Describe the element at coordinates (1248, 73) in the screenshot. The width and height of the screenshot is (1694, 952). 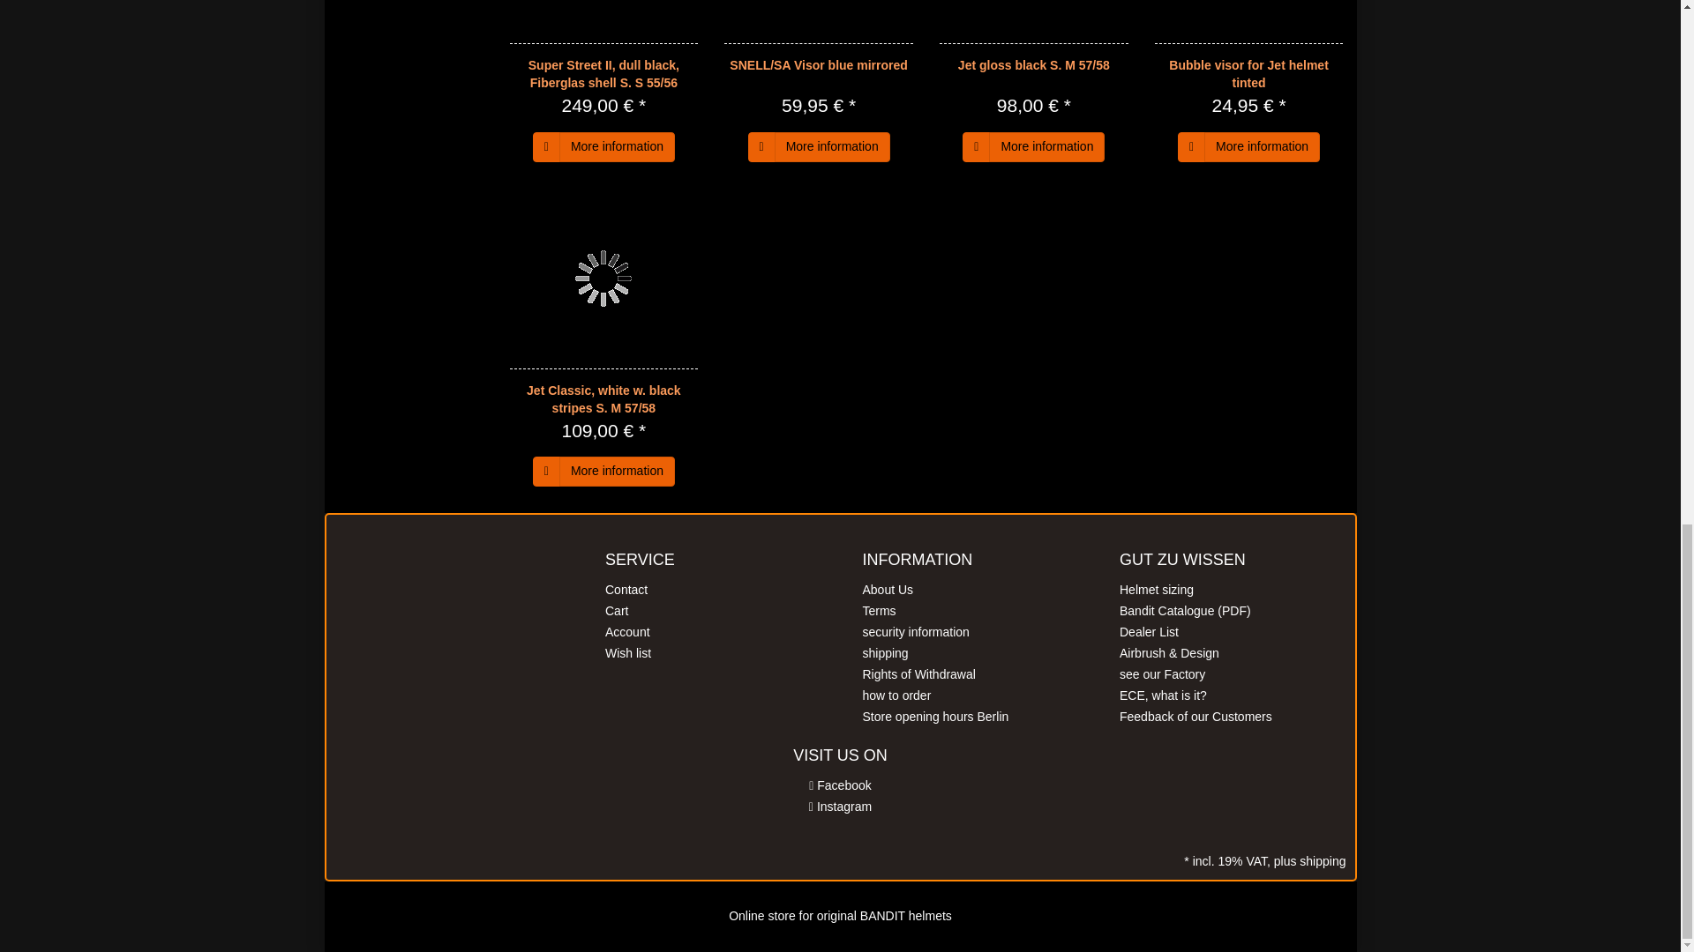
I see `Bubble visor for Jet helmet tinted` at that location.